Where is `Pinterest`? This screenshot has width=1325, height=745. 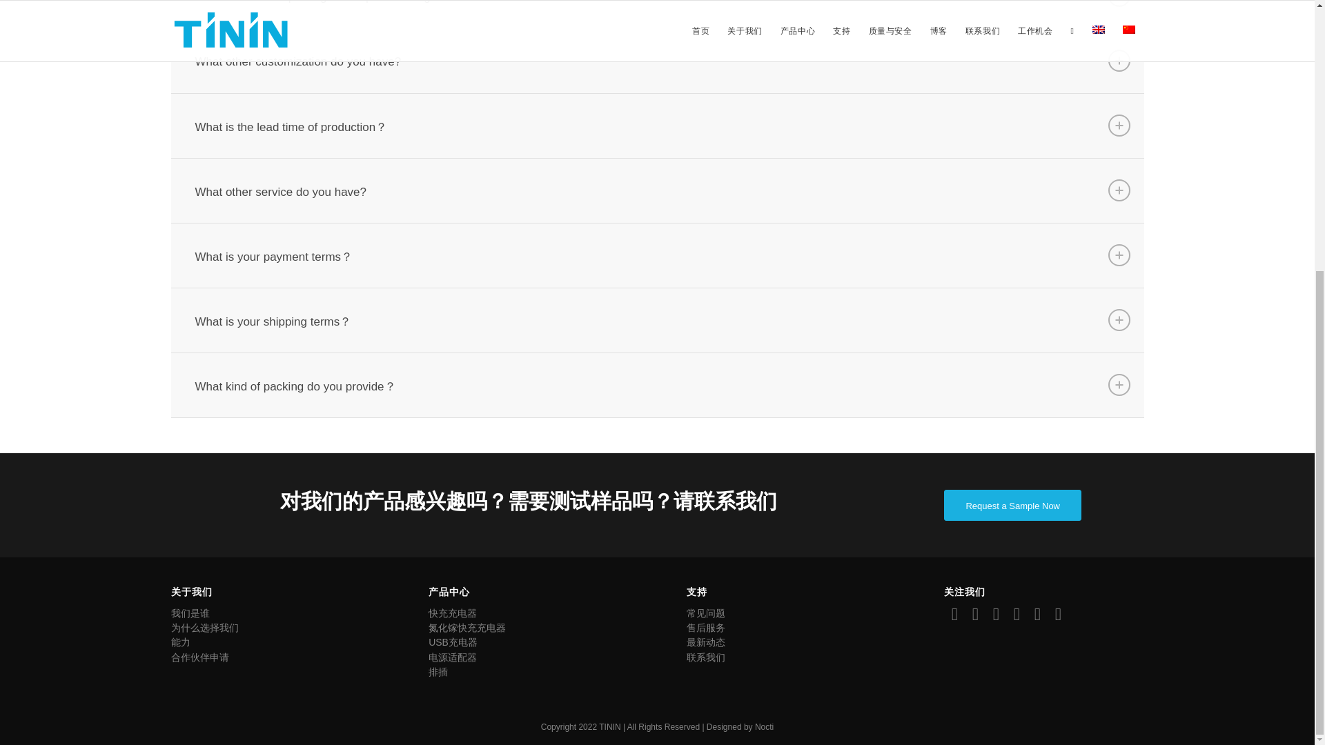 Pinterest is located at coordinates (1016, 614).